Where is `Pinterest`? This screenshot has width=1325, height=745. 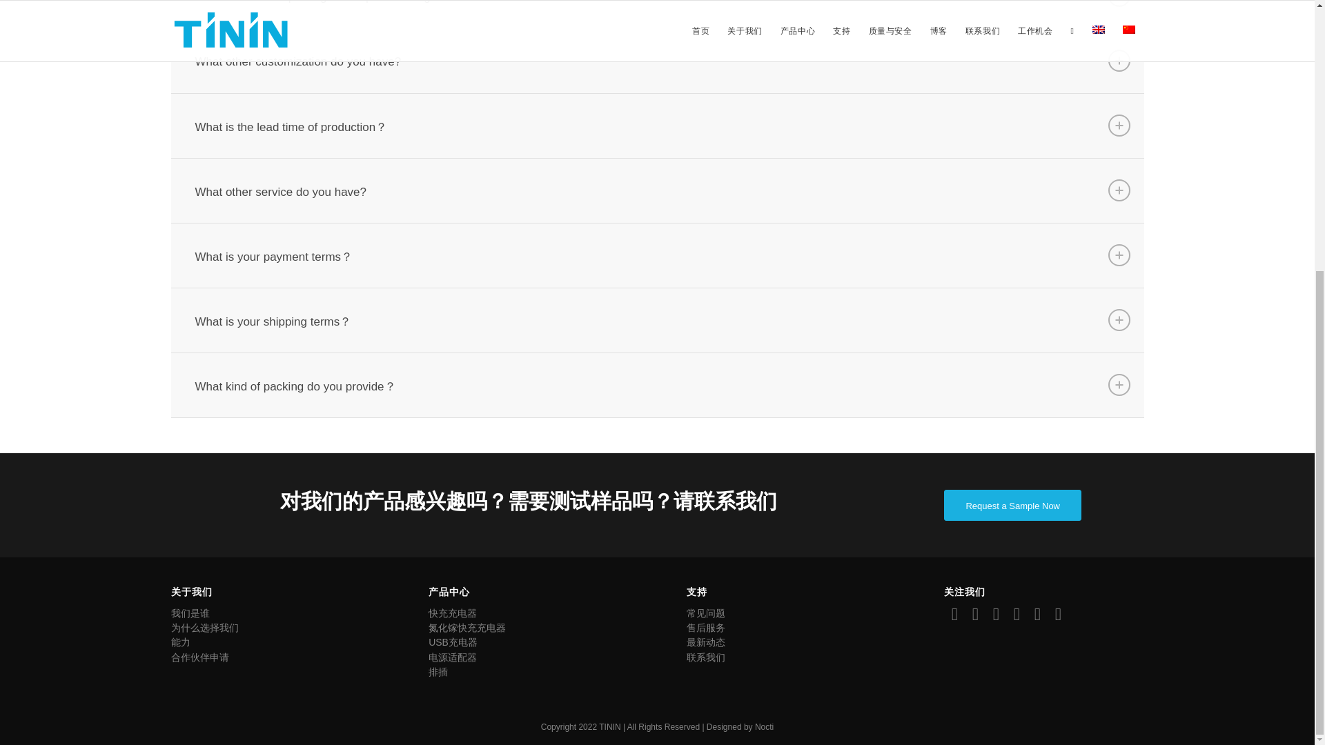 Pinterest is located at coordinates (1016, 614).